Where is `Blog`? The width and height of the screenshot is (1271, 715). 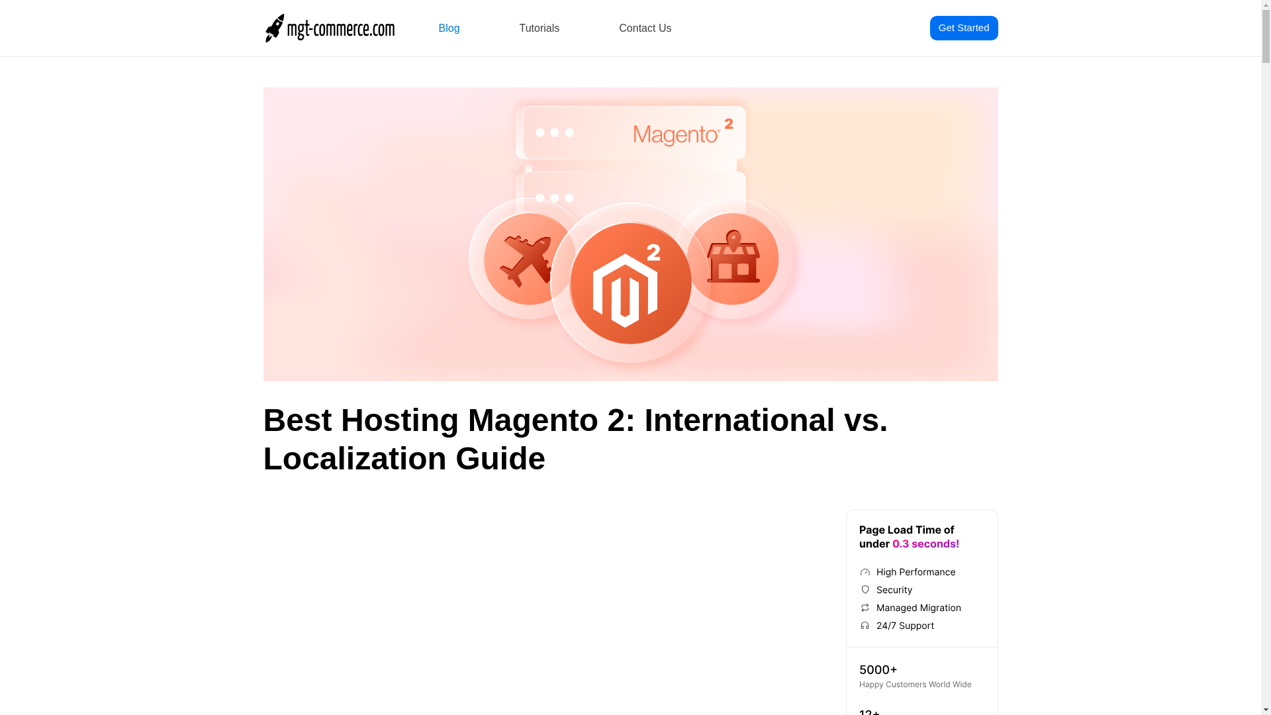
Blog is located at coordinates (449, 28).